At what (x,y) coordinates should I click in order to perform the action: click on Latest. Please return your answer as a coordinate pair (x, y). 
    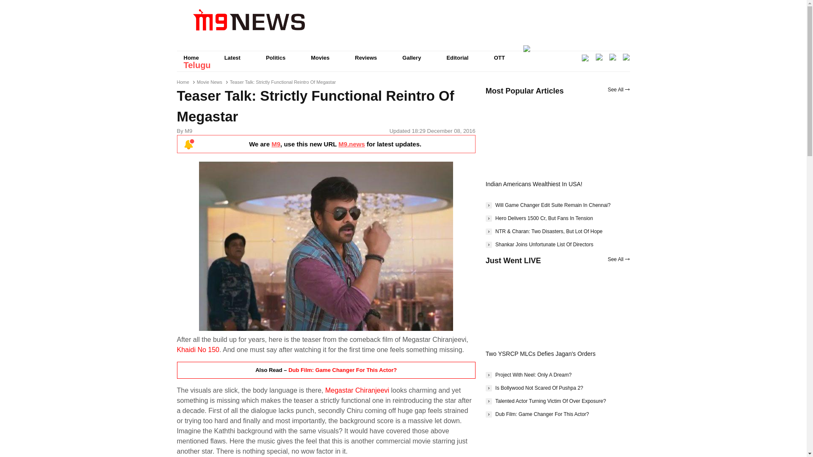
    Looking at the image, I should click on (232, 58).